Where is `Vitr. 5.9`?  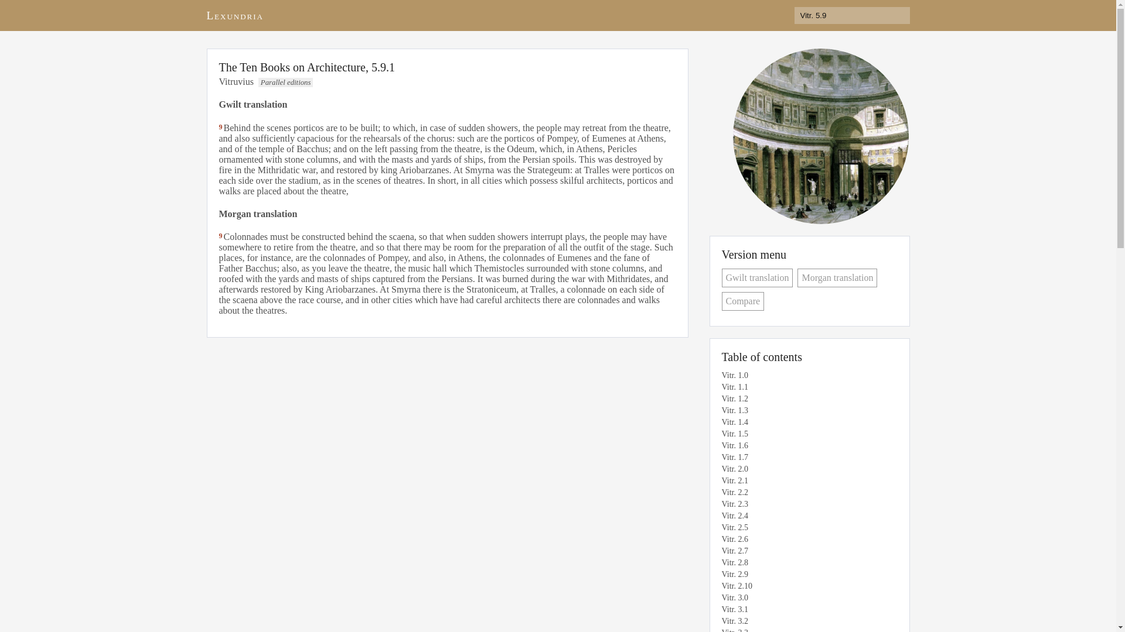
Vitr. 5.9 is located at coordinates (852, 15).